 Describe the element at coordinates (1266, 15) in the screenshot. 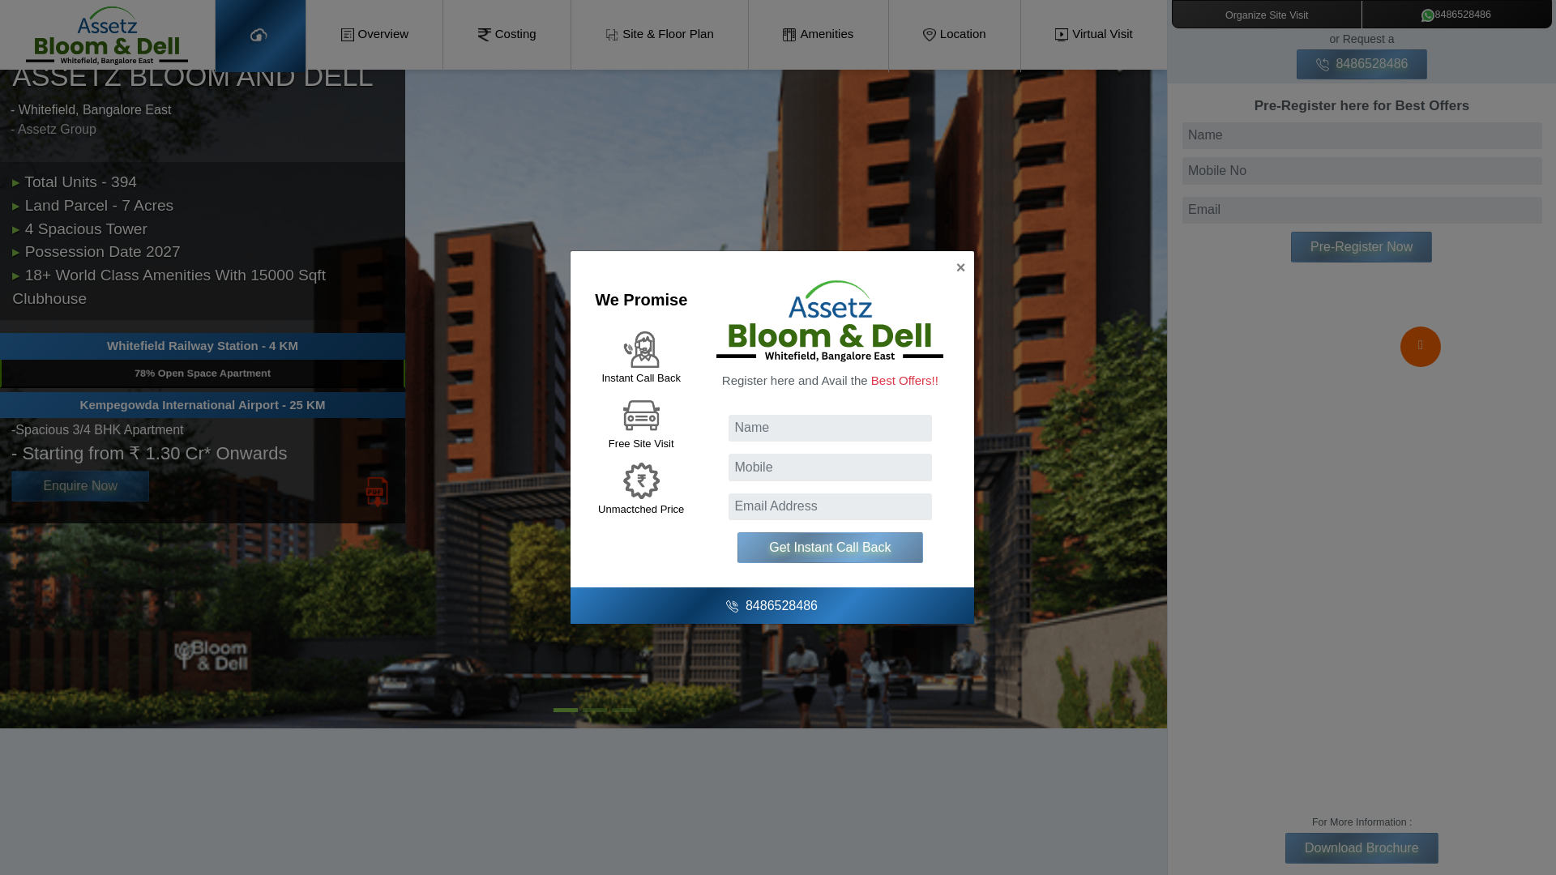

I see `Organize Site Visit` at that location.